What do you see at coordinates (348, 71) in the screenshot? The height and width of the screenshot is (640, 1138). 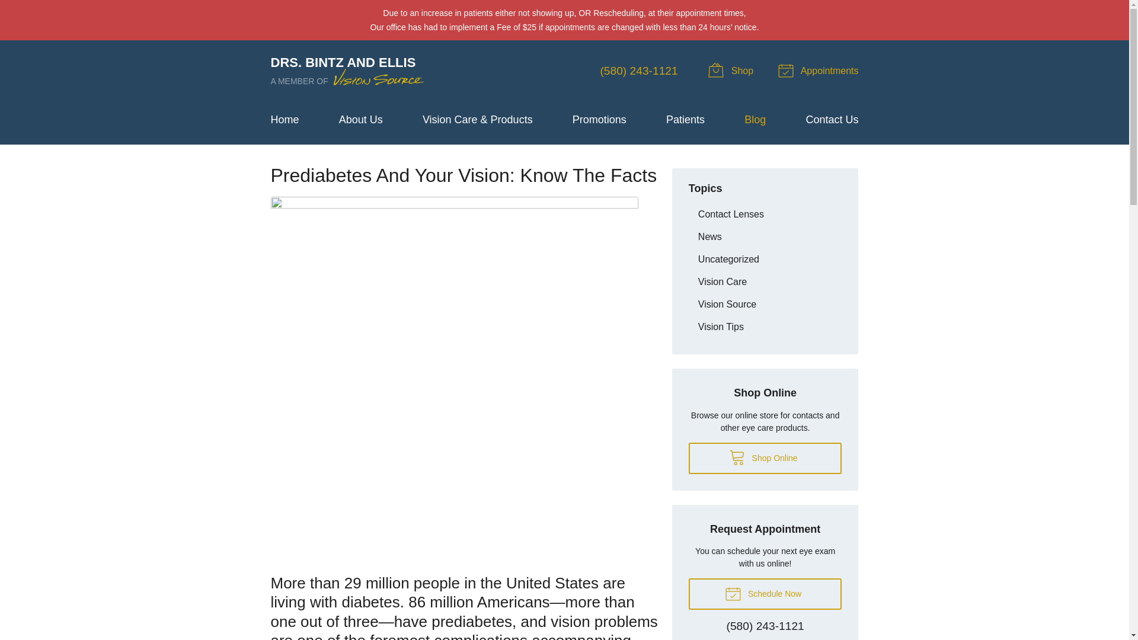 I see `Blog` at bounding box center [348, 71].